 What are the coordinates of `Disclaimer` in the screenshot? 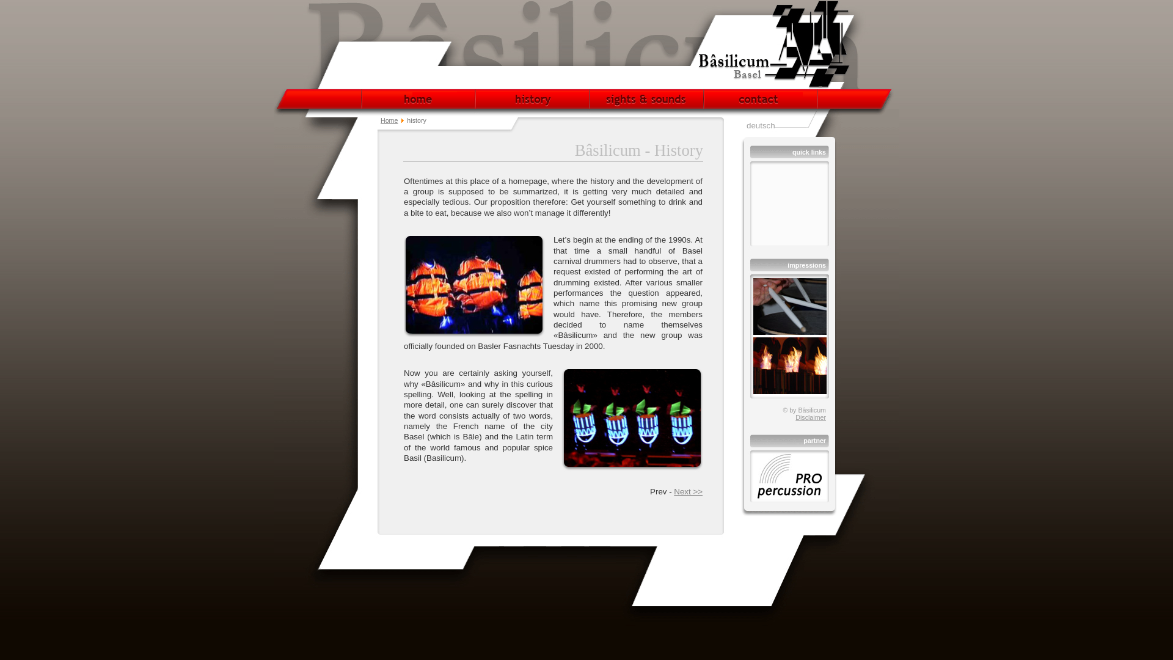 It's located at (811, 417).